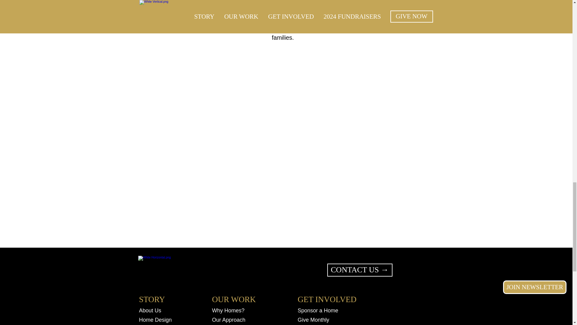 This screenshot has width=577, height=325. I want to click on Sponsor a Home, so click(320, 311).